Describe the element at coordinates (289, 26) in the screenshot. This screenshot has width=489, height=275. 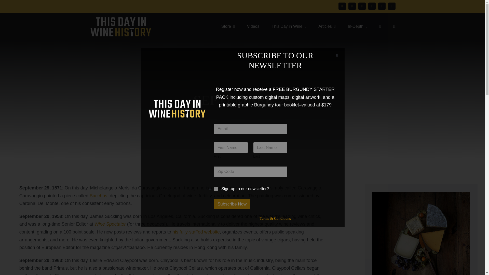
I see `This Day in Wine` at that location.